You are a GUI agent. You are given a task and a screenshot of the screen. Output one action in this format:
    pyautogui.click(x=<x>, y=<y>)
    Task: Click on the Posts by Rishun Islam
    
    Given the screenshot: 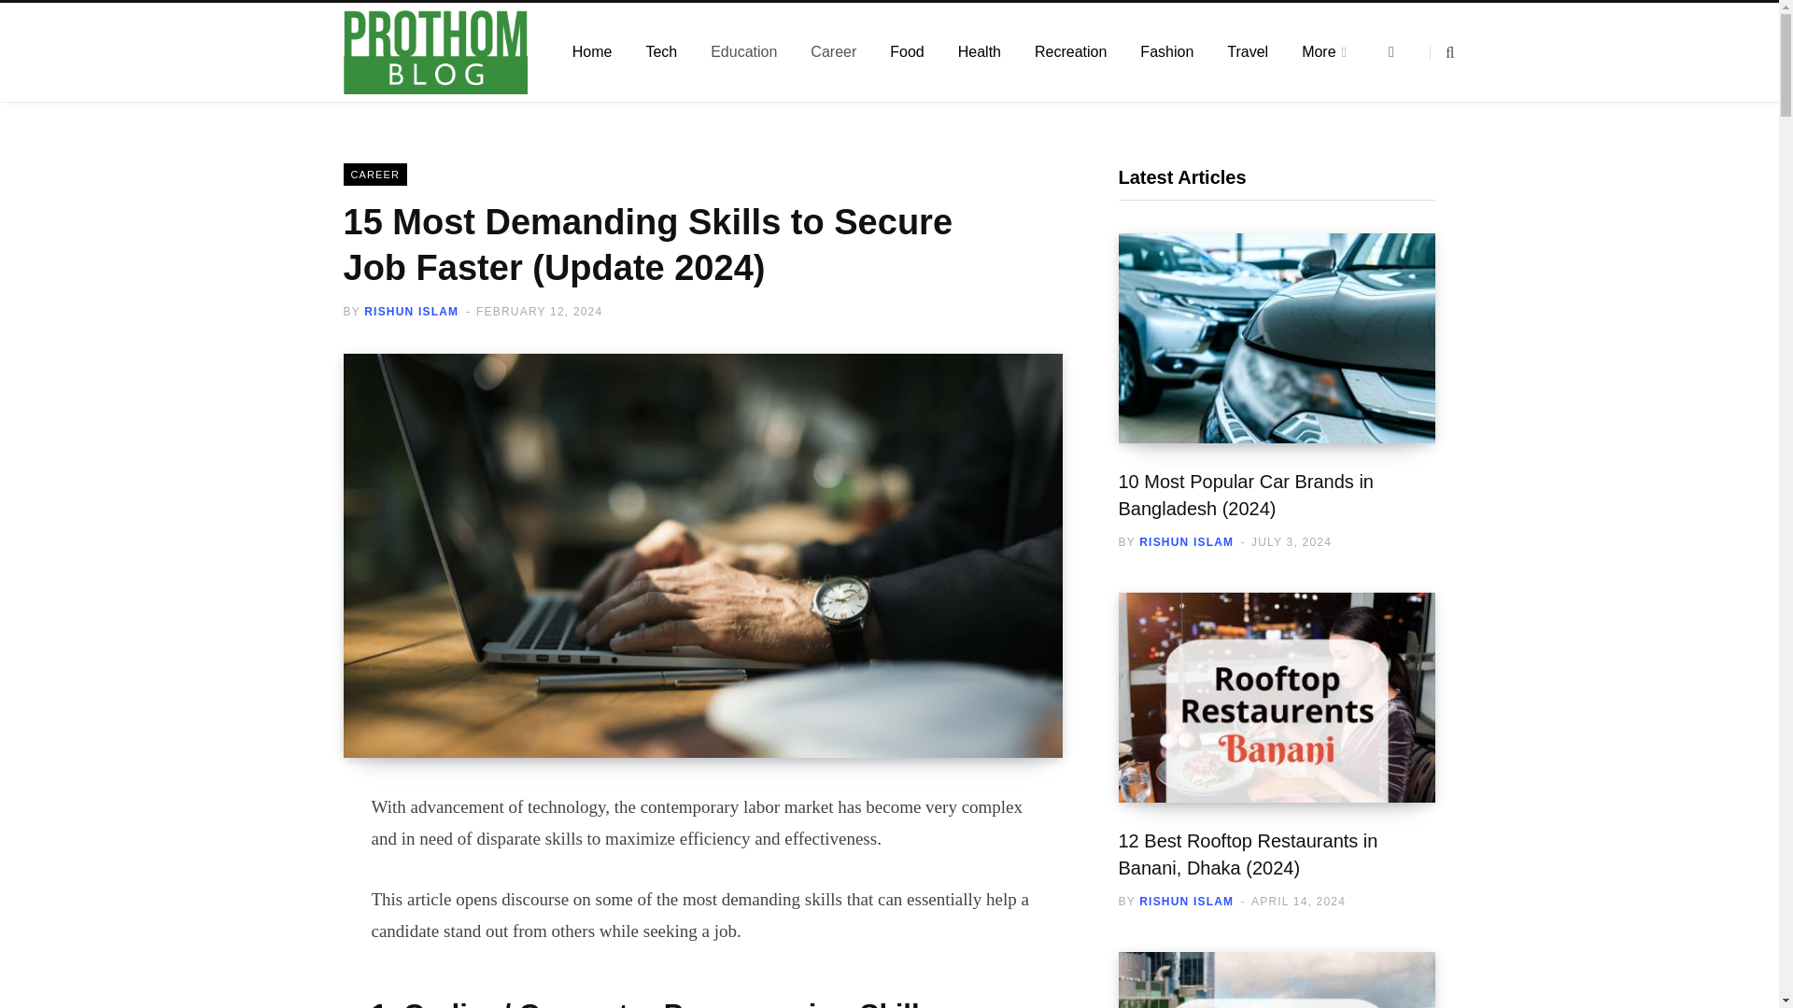 What is the action you would take?
    pyautogui.click(x=411, y=312)
    